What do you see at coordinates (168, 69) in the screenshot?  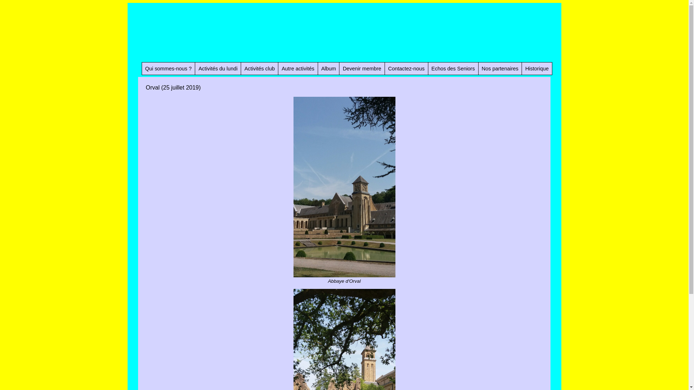 I see `Qui sommes-nous ?` at bounding box center [168, 69].